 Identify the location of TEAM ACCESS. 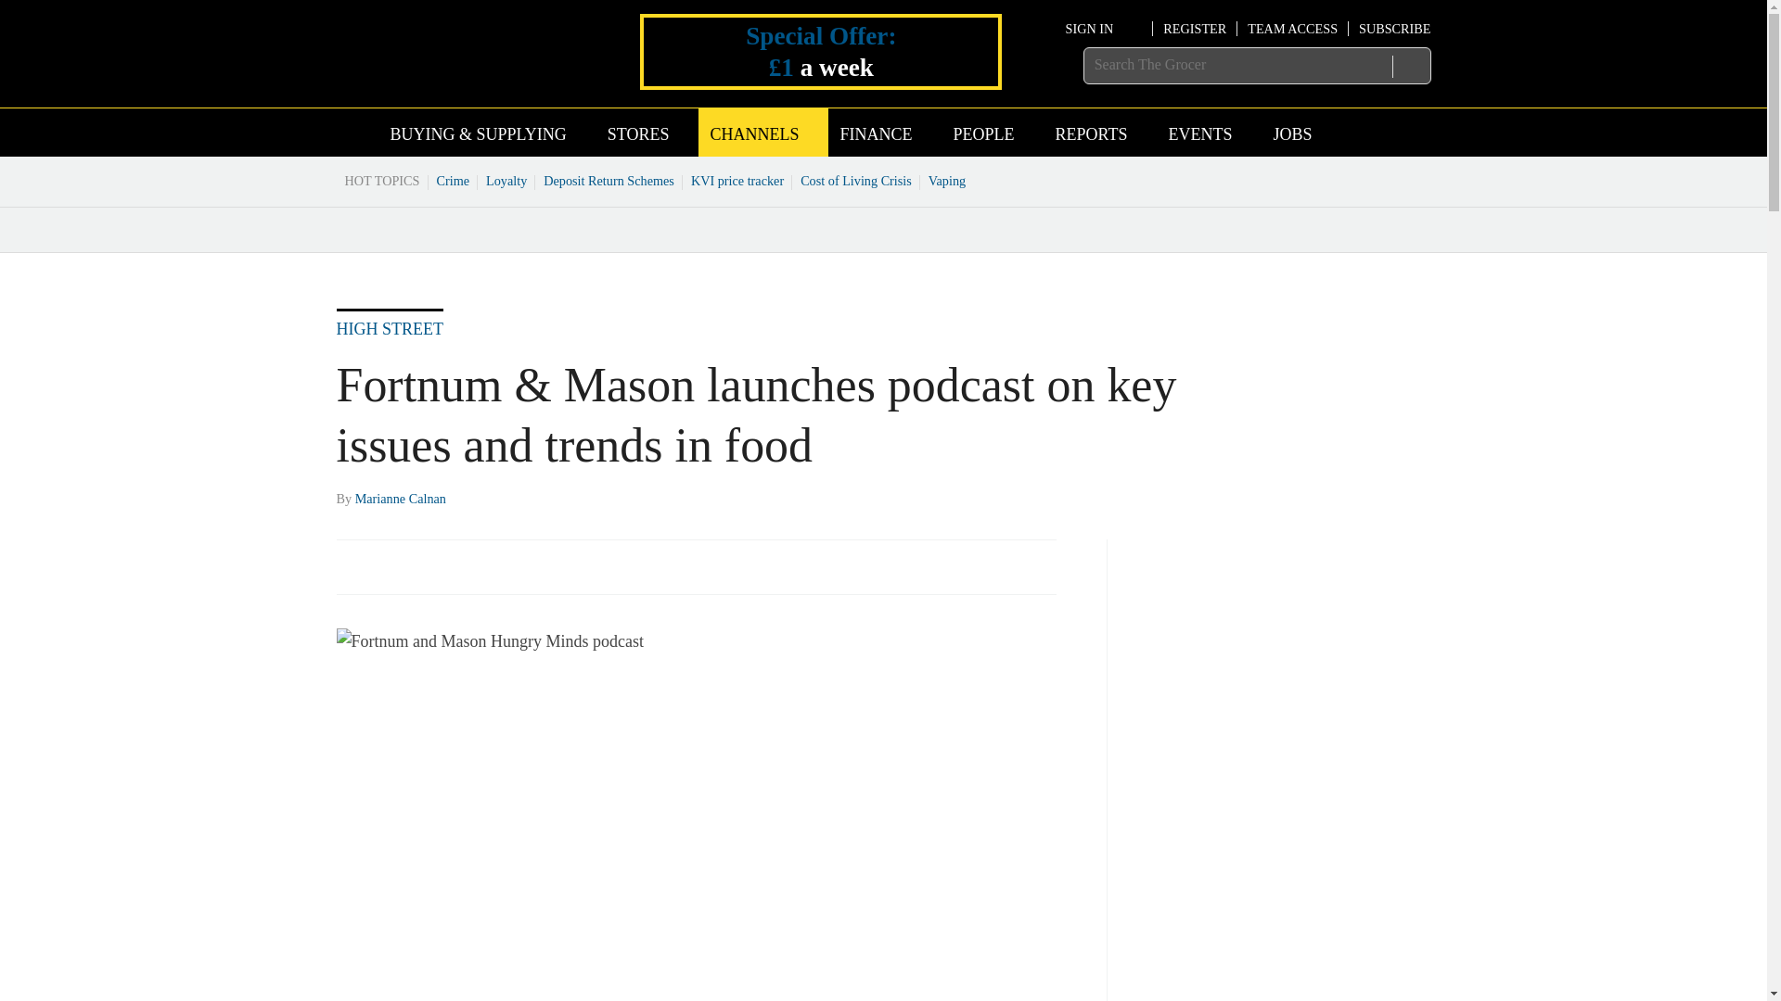
(1292, 28).